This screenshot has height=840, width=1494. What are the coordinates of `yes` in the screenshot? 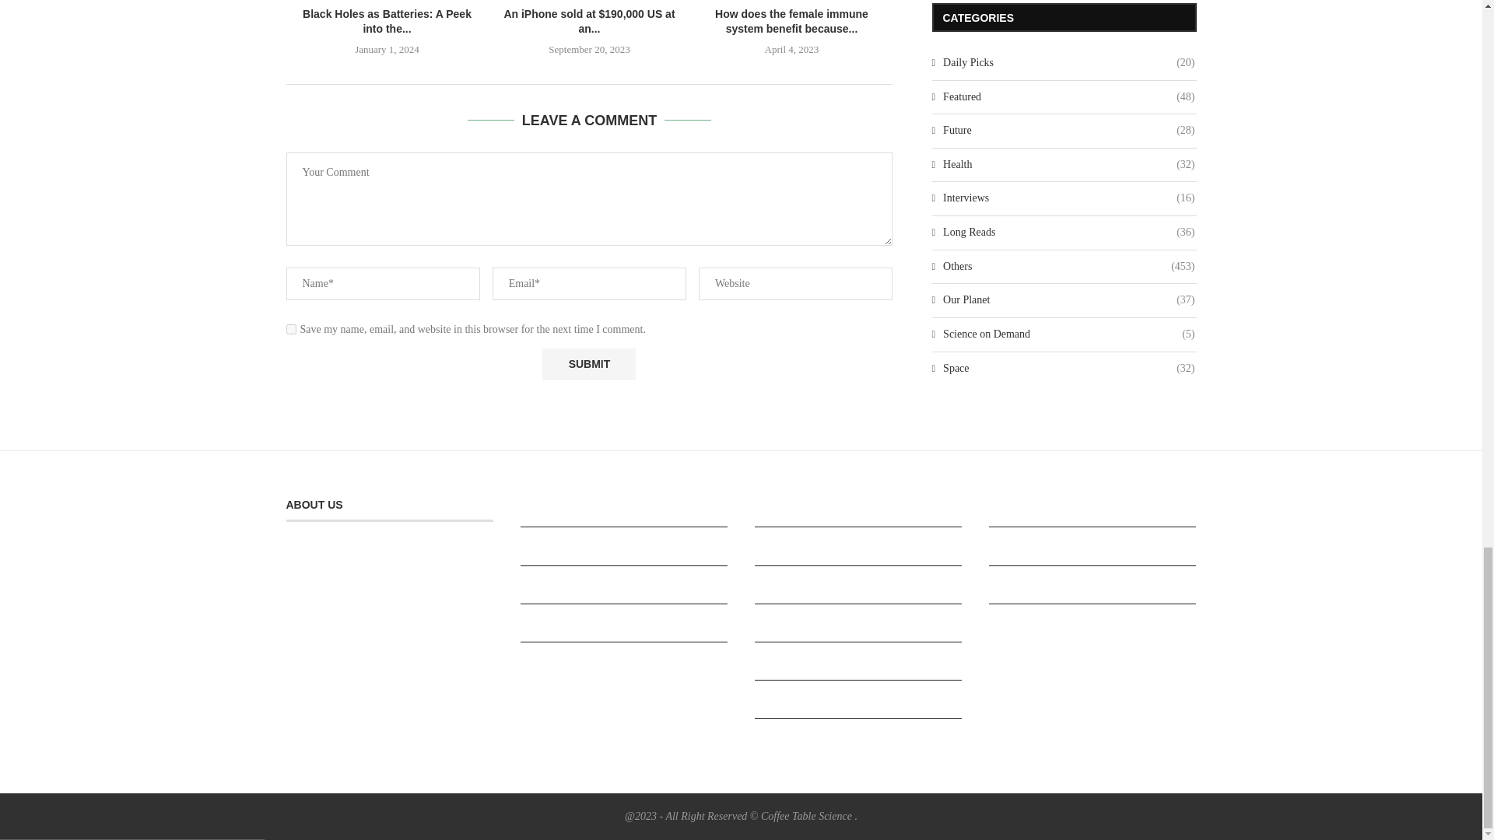 It's located at (291, 328).